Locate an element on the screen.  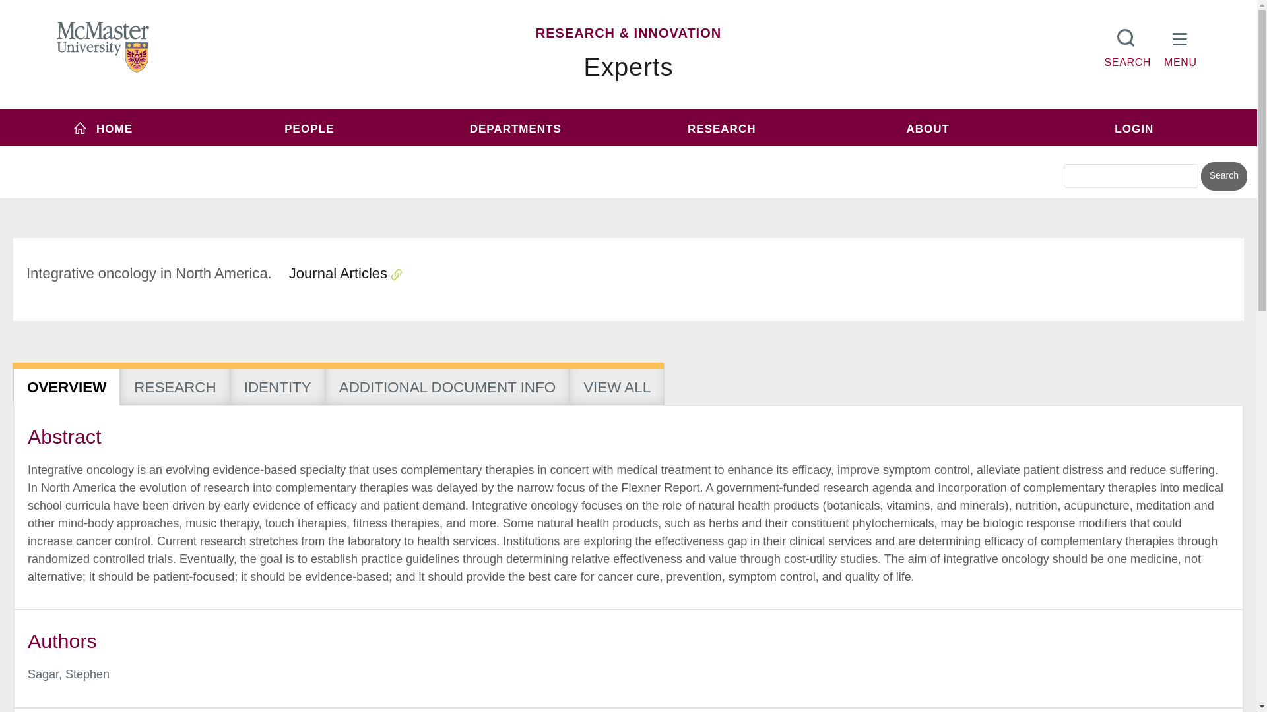
People menu item is located at coordinates (309, 128).